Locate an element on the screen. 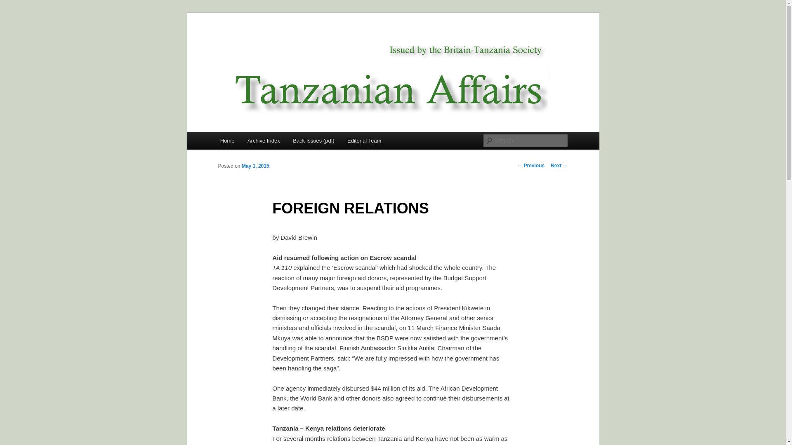 This screenshot has height=445, width=792. Tanzanian Affairs is located at coordinates (269, 43).